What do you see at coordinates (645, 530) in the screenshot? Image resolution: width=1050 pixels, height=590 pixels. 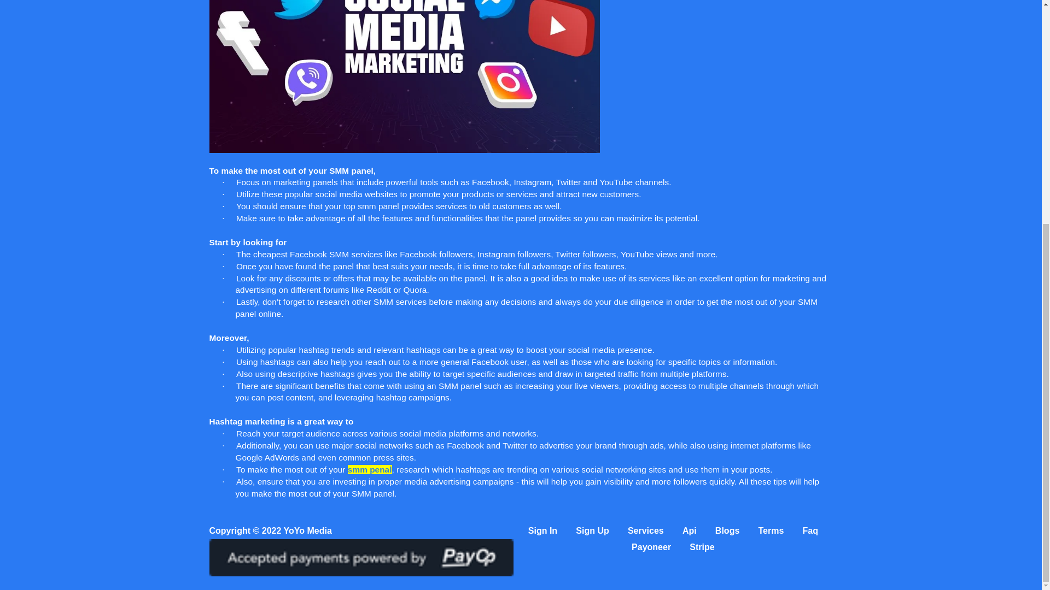 I see `Services` at bounding box center [645, 530].